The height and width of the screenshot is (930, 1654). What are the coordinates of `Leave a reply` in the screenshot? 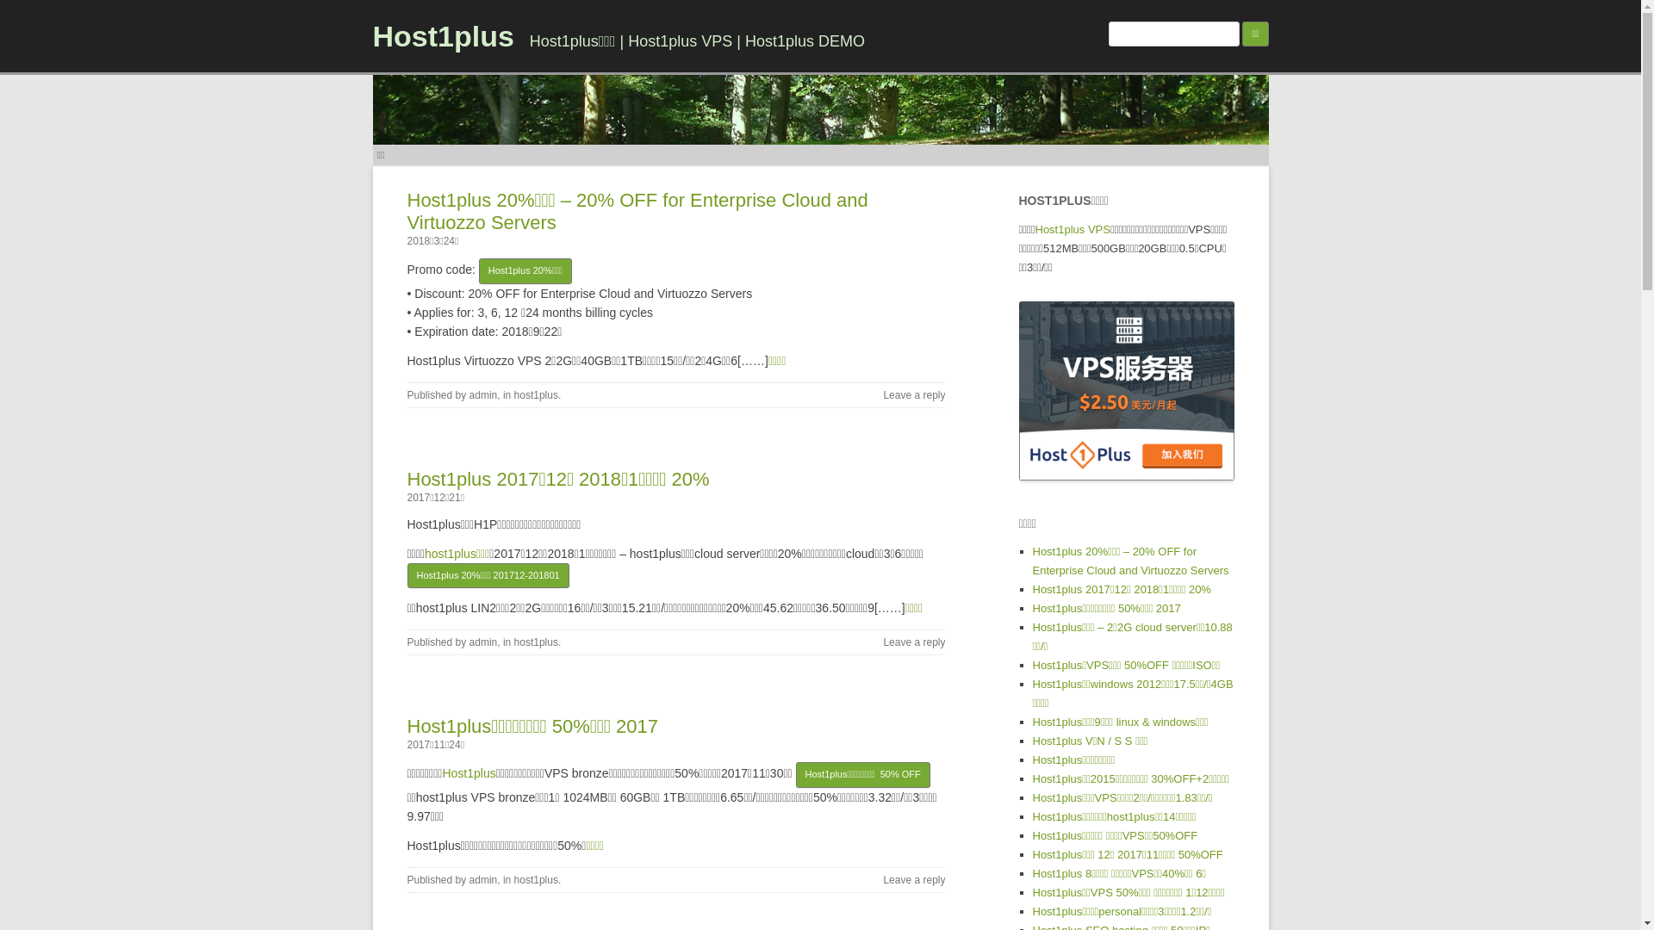 It's located at (914, 642).